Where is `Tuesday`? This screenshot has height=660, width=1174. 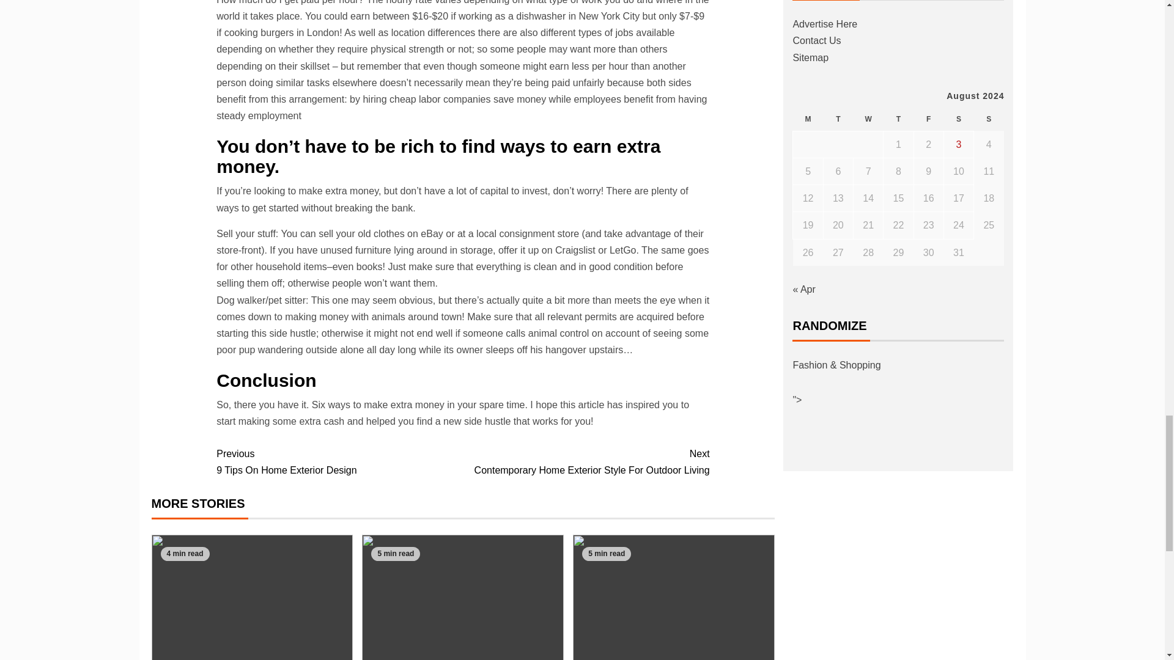
Tuesday is located at coordinates (339, 462).